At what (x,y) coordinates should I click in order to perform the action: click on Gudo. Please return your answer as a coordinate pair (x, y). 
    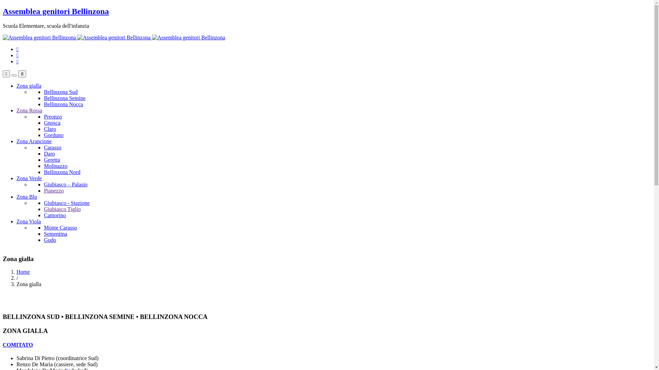
    Looking at the image, I should click on (50, 240).